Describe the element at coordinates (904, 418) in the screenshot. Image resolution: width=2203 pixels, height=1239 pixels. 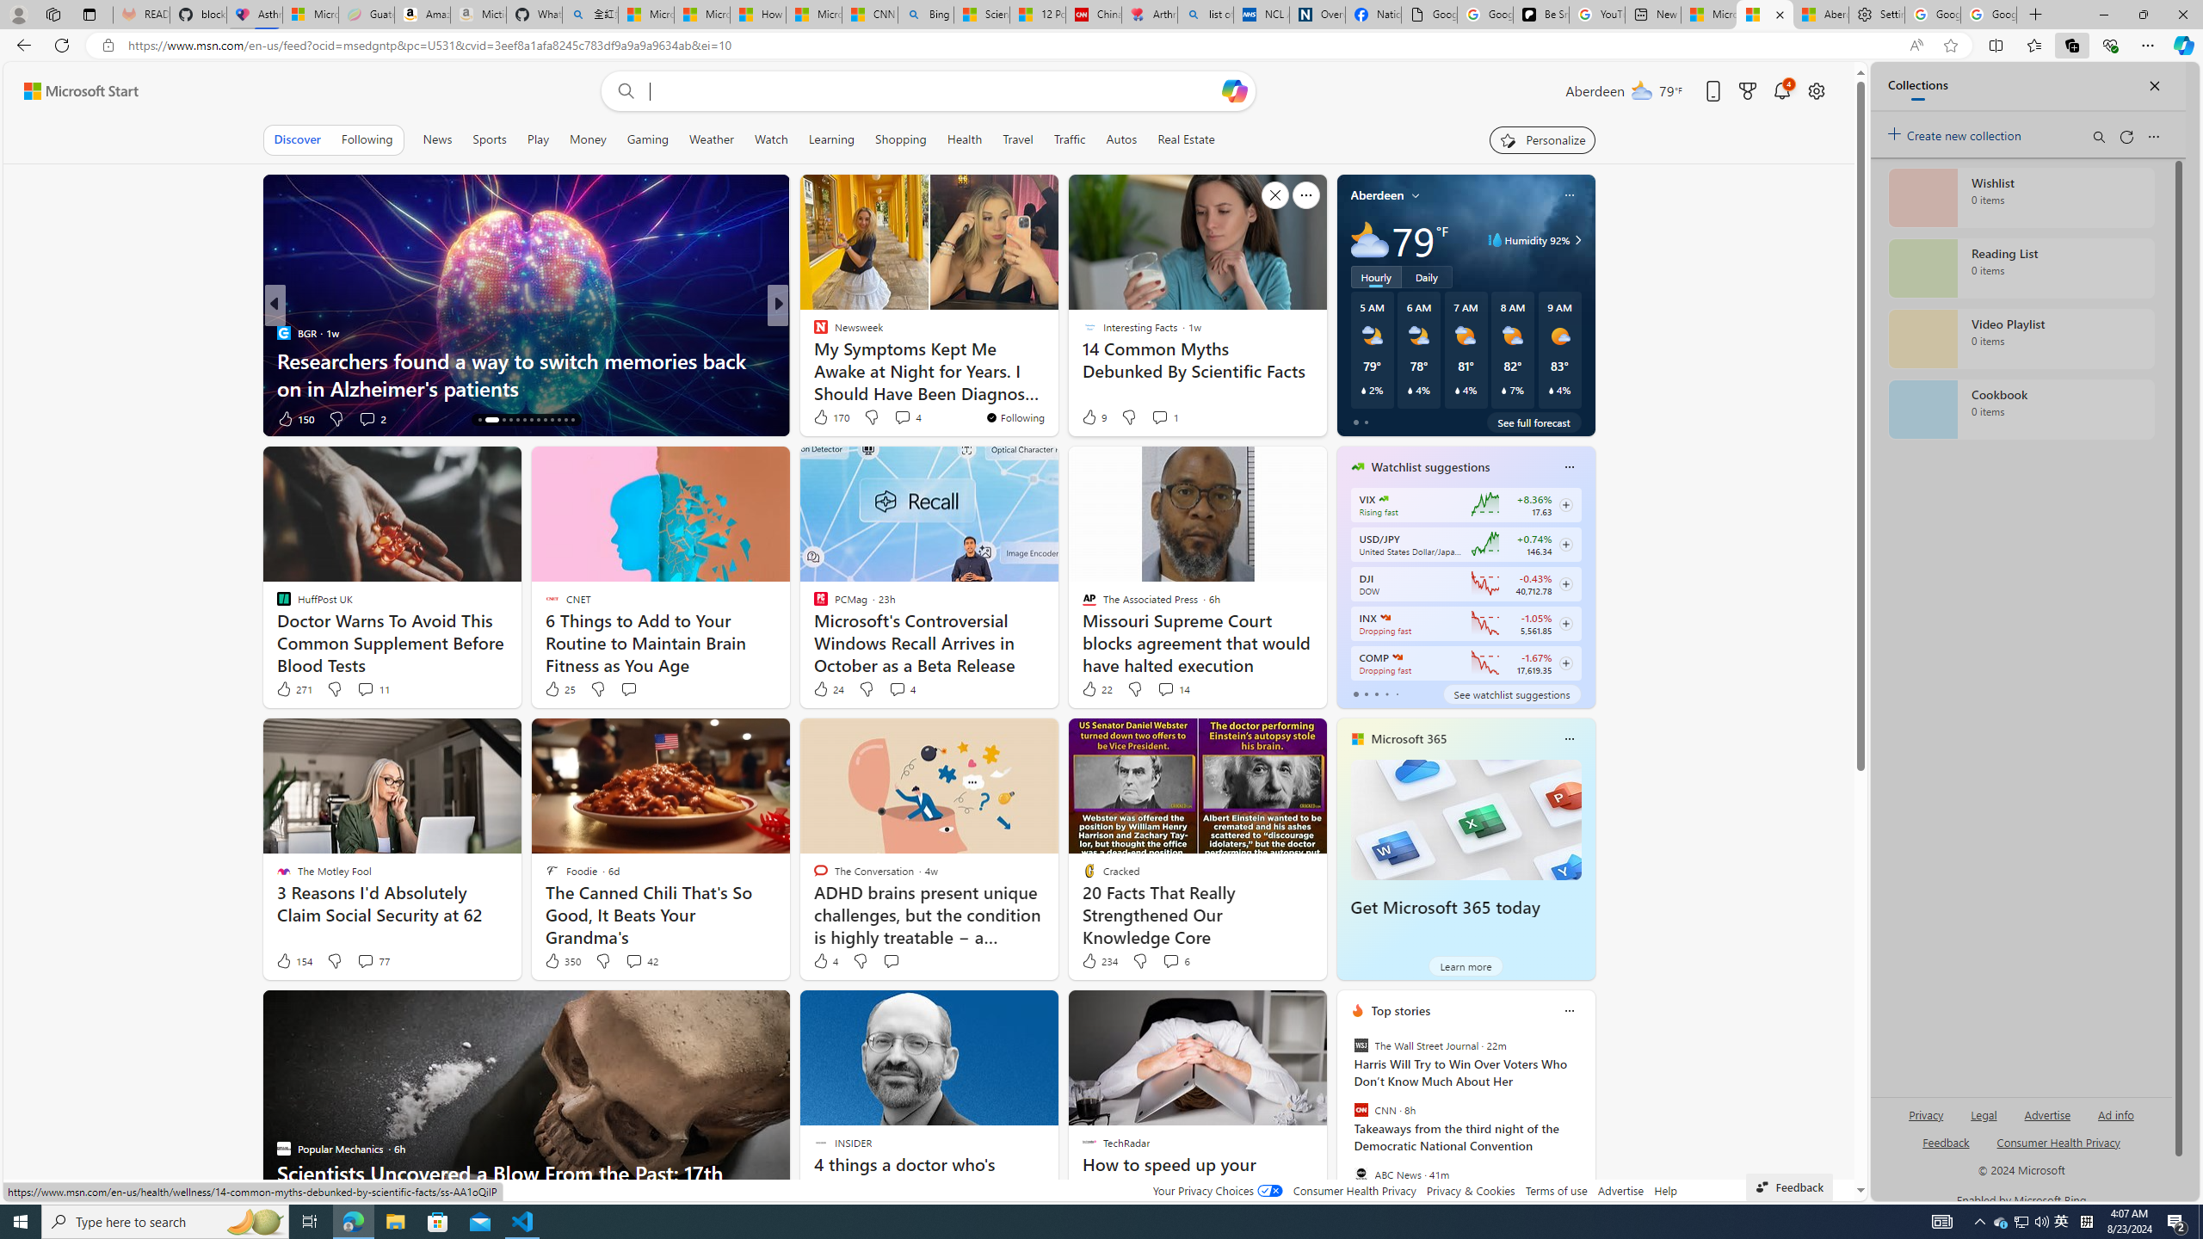
I see `View comments 73 Comment` at that location.